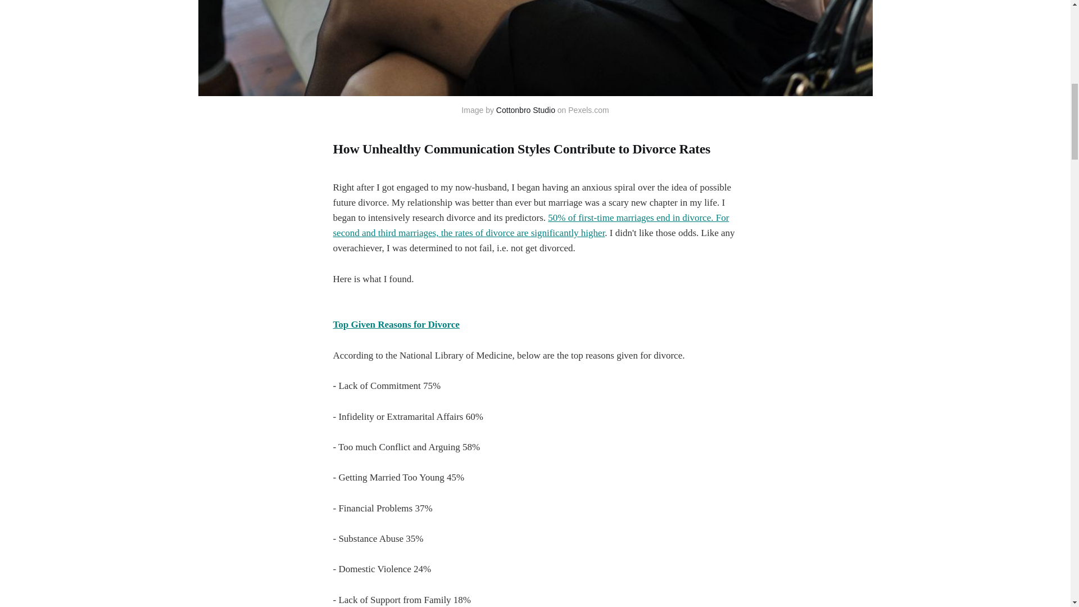 This screenshot has height=607, width=1079. What do you see at coordinates (526, 110) in the screenshot?
I see `Cottonbro Studio` at bounding box center [526, 110].